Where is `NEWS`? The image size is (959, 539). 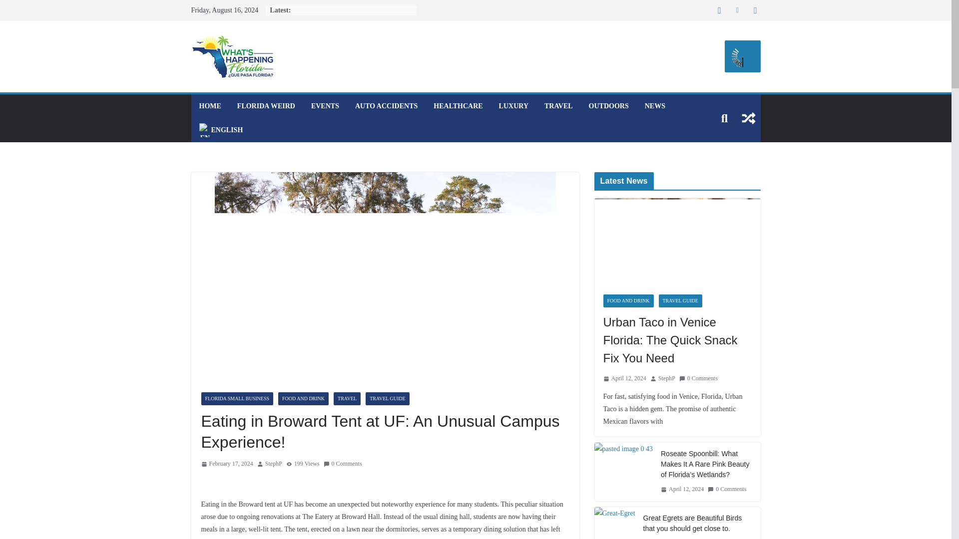 NEWS is located at coordinates (655, 106).